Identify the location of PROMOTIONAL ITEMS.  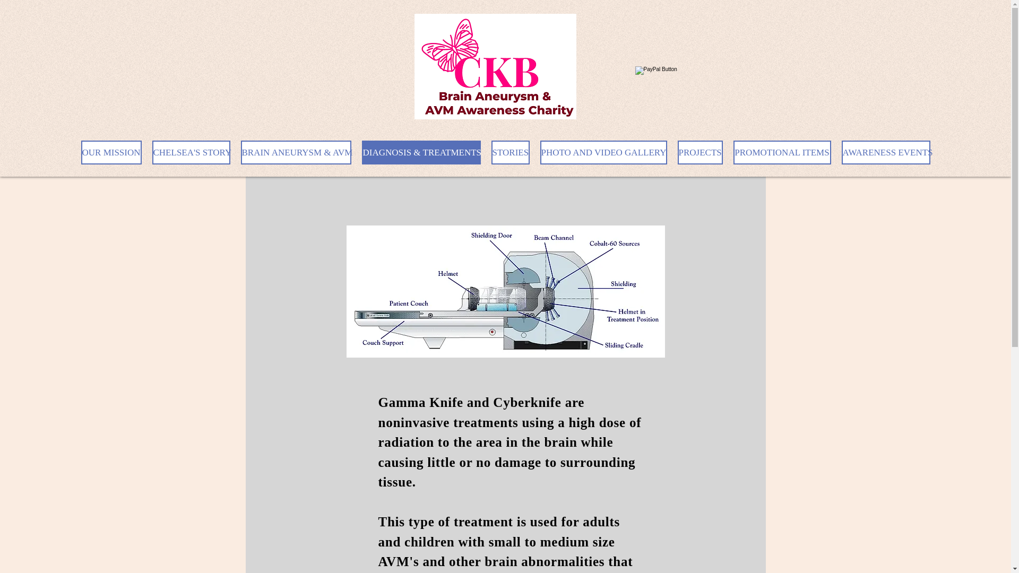
(782, 152).